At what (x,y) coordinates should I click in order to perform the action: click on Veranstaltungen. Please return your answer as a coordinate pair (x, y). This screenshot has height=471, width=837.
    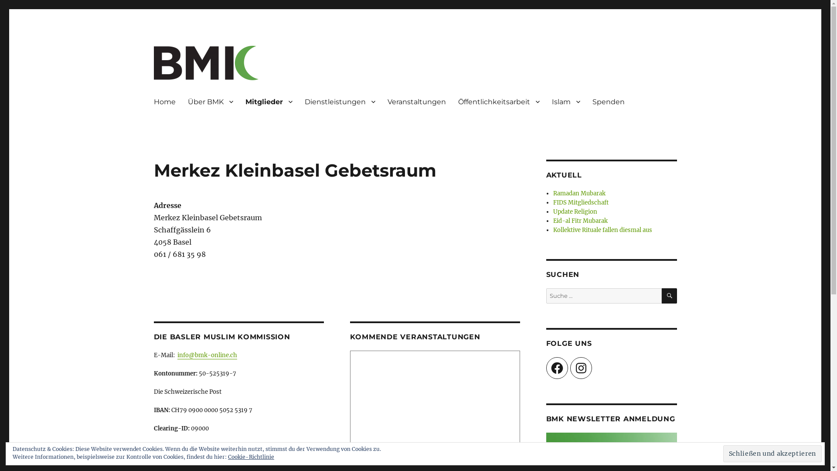
    Looking at the image, I should click on (416, 102).